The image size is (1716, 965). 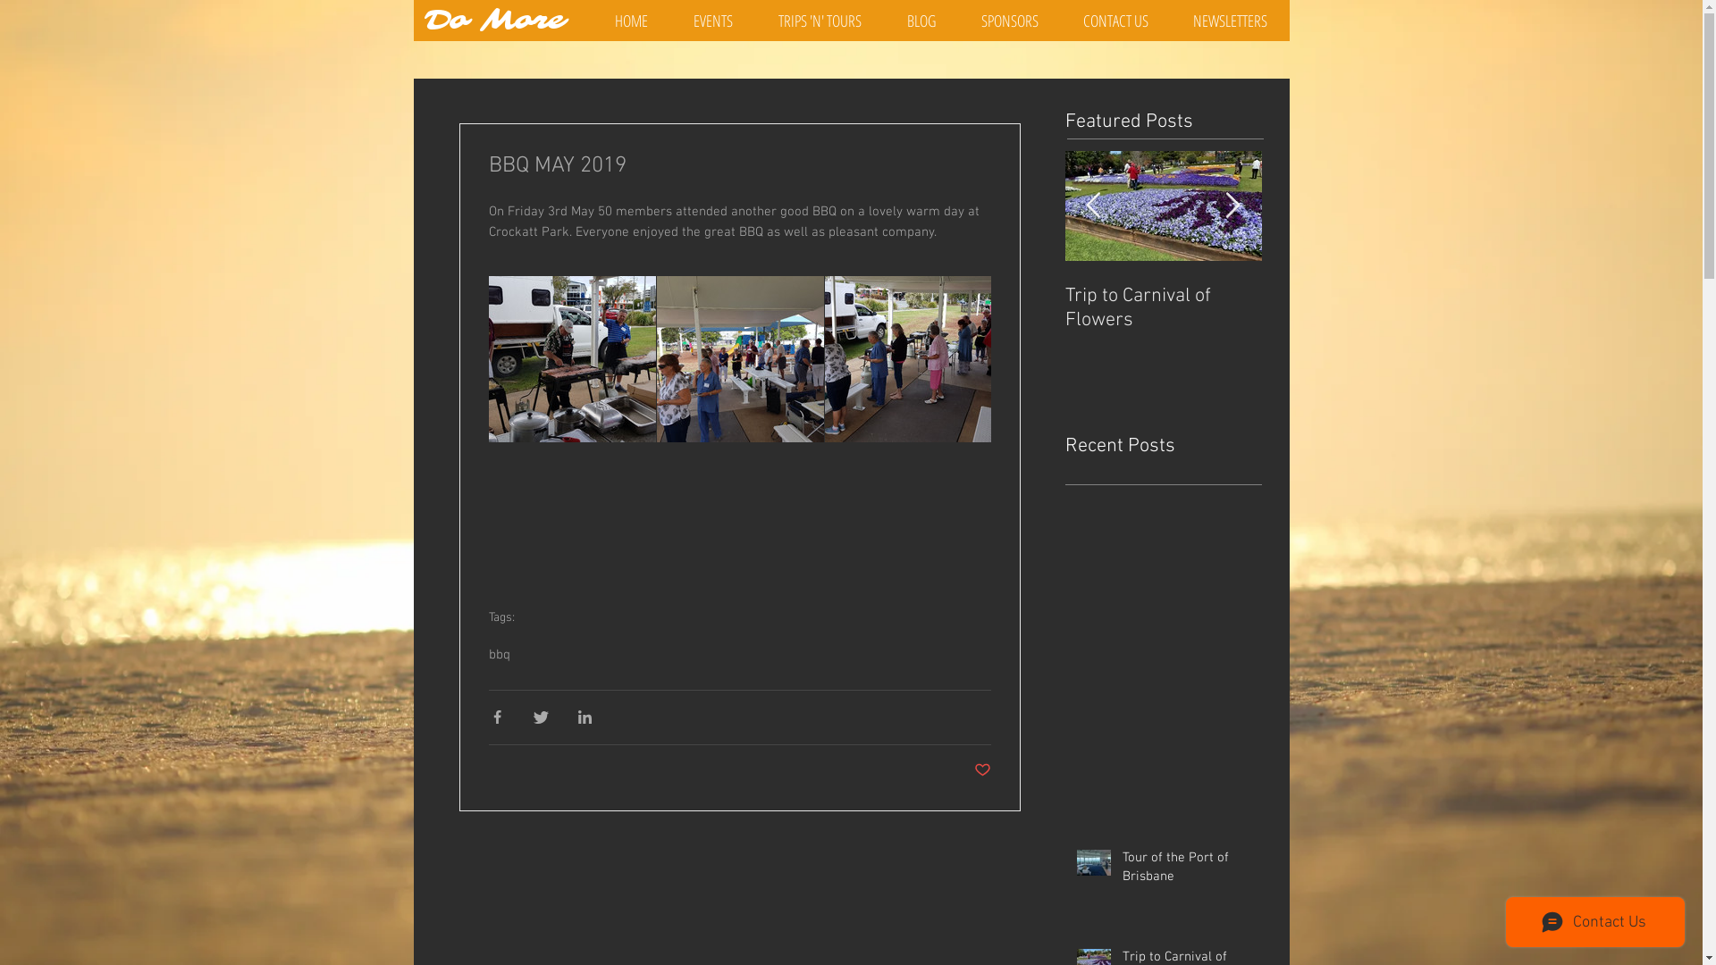 What do you see at coordinates (713, 21) in the screenshot?
I see `EVENTS` at bounding box center [713, 21].